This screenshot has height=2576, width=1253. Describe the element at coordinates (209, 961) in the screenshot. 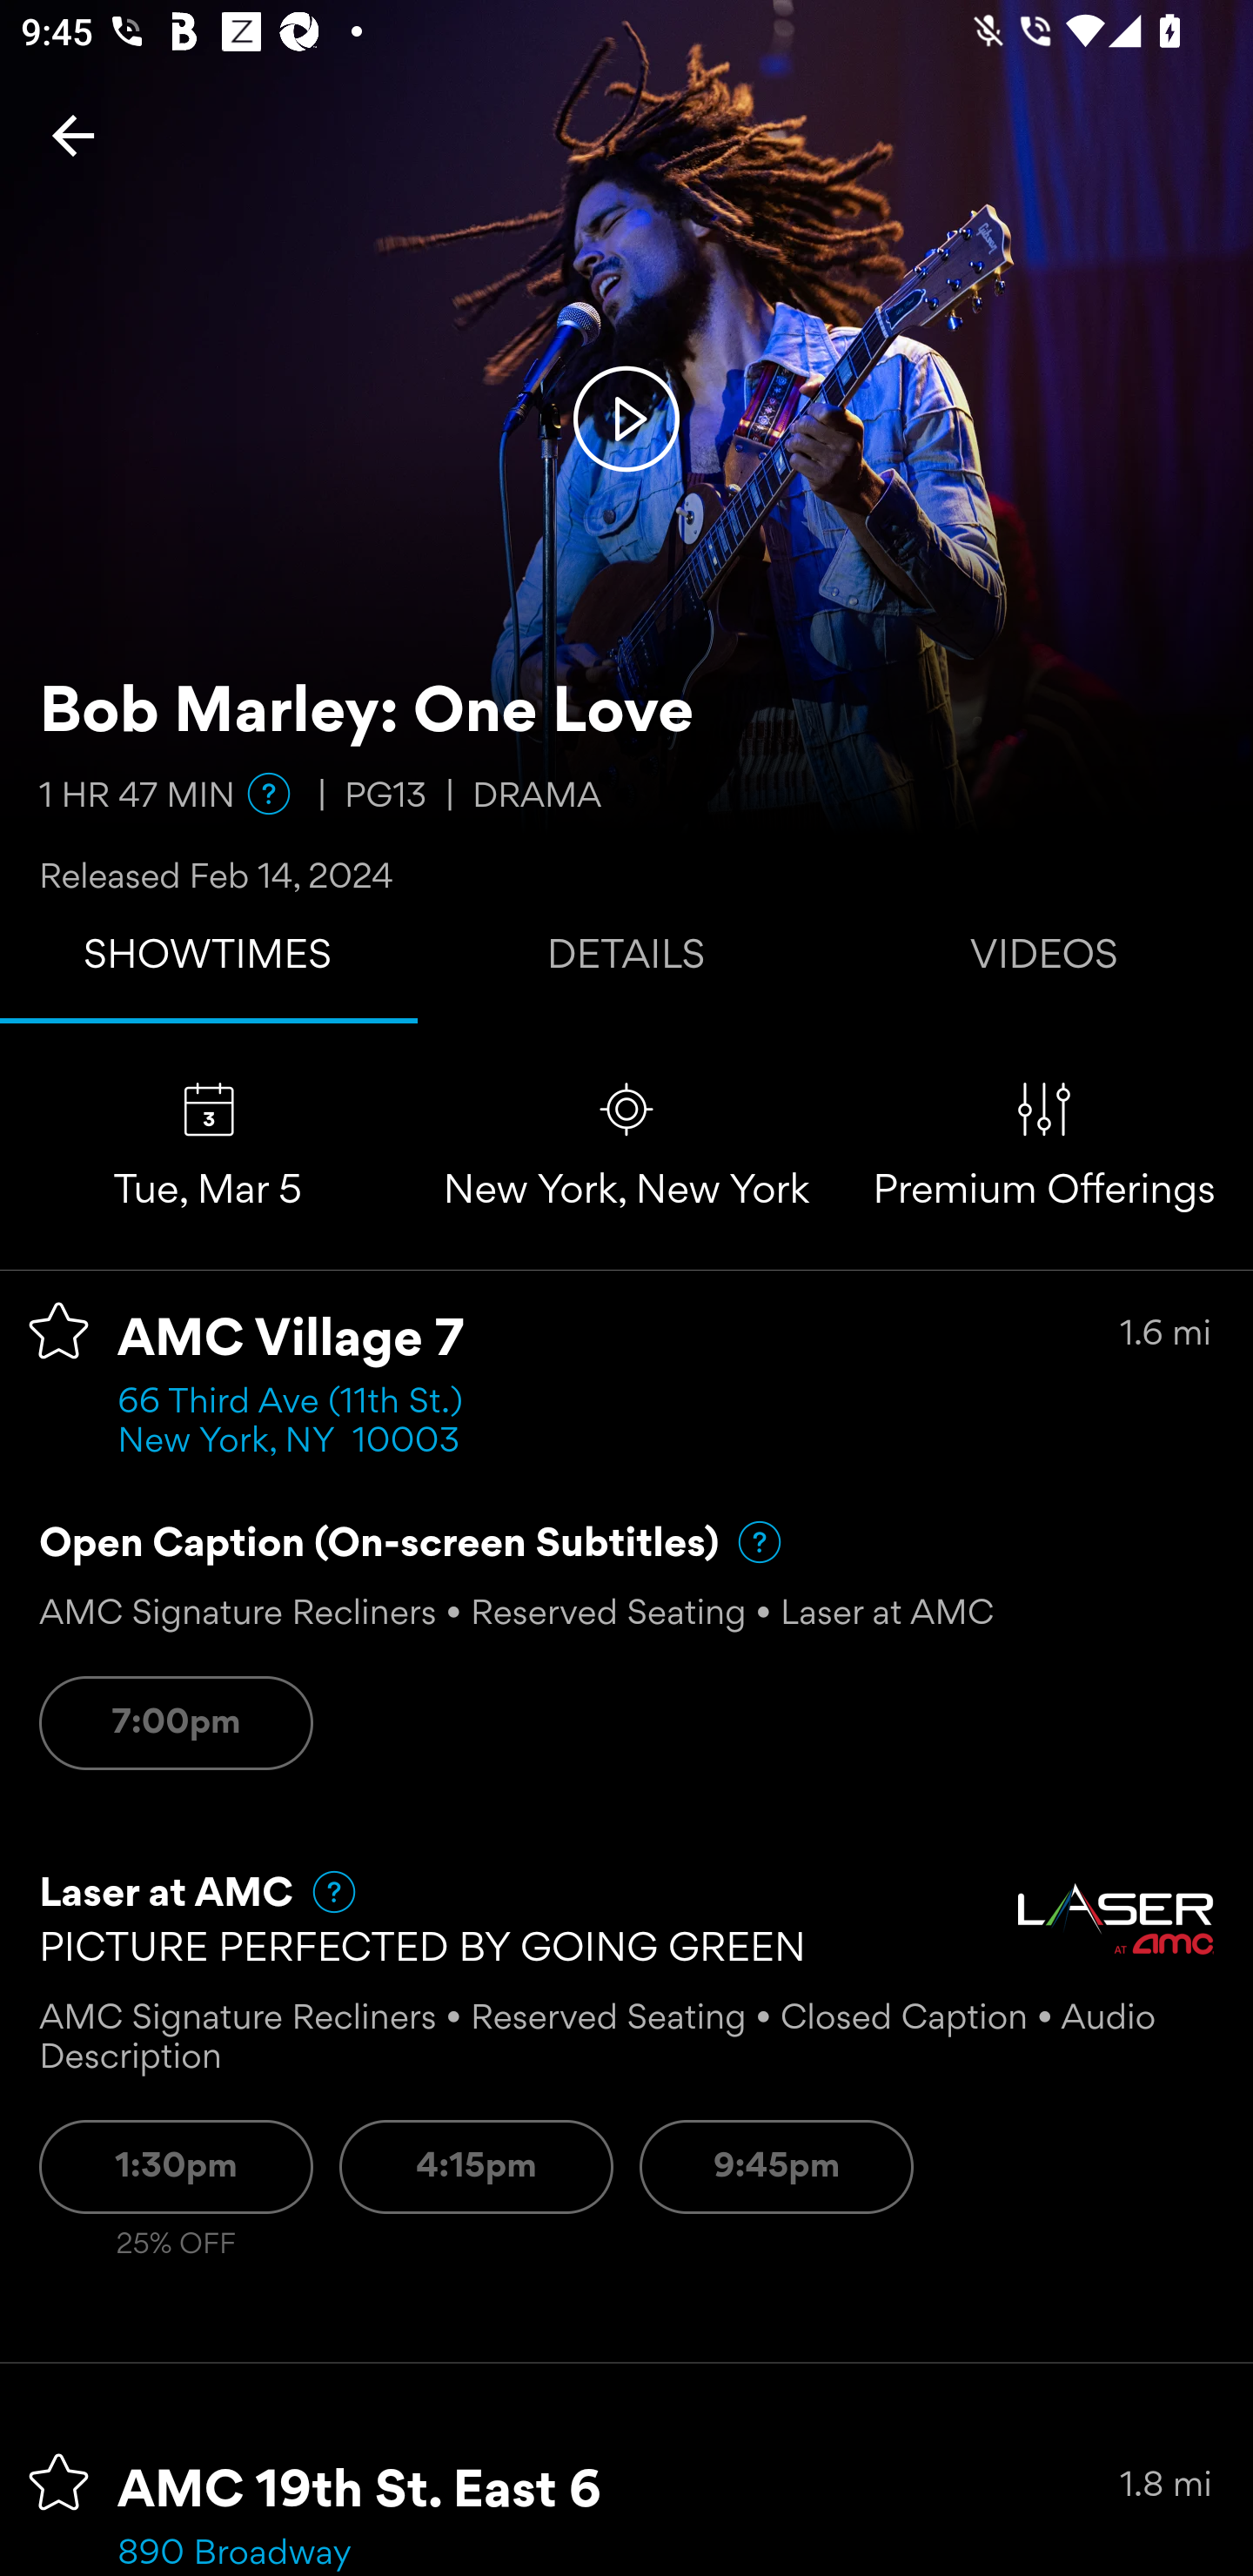

I see `SHOWTIMES
Tab 1 of 3` at that location.